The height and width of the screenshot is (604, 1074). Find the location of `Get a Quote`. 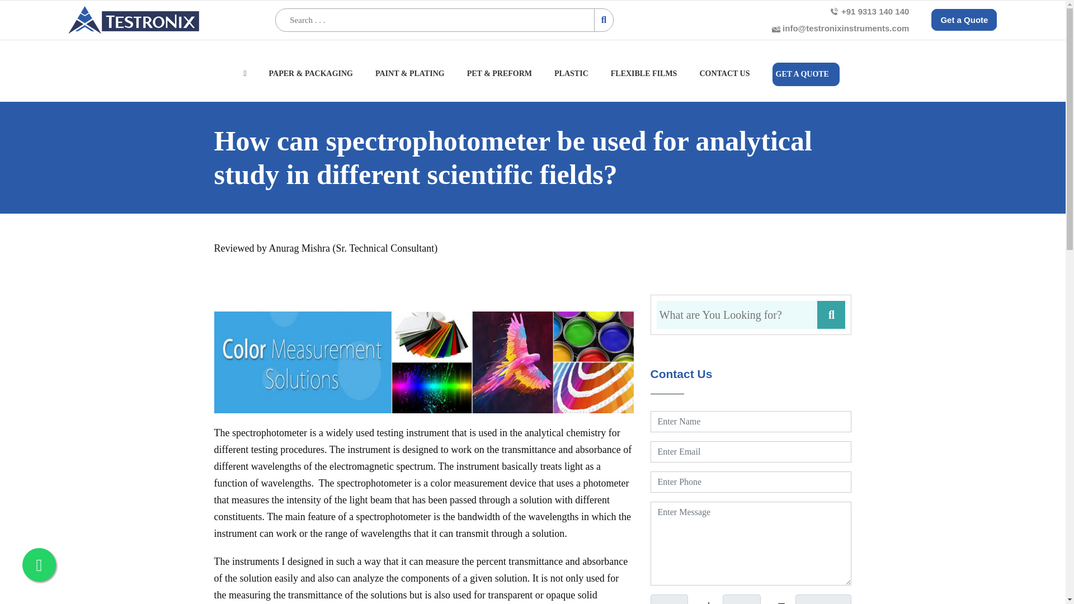

Get a Quote is located at coordinates (963, 20).